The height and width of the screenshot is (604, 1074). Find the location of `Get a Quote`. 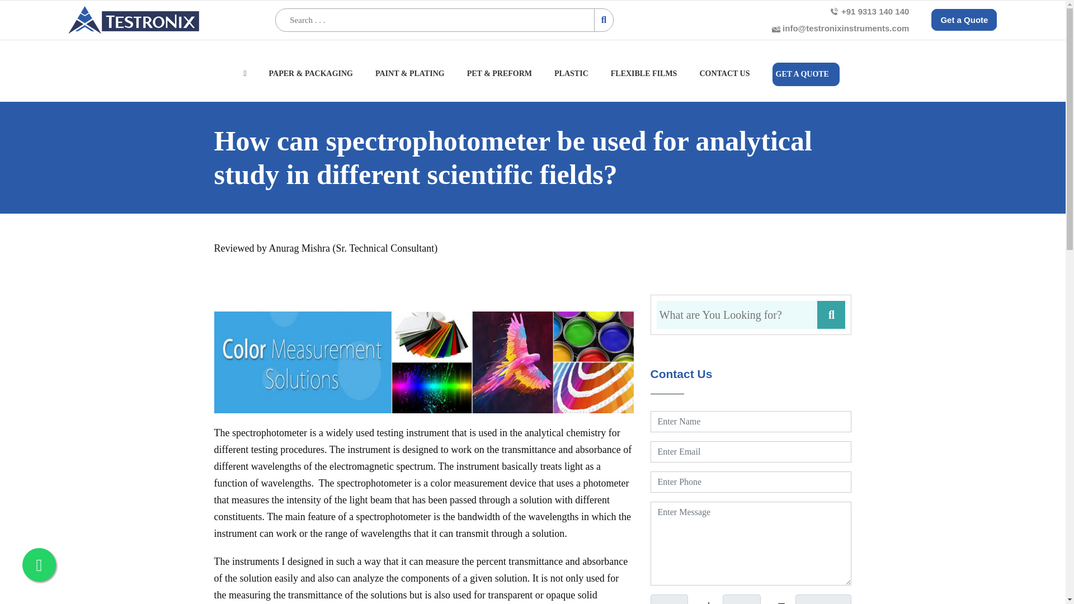

Get a Quote is located at coordinates (963, 20).